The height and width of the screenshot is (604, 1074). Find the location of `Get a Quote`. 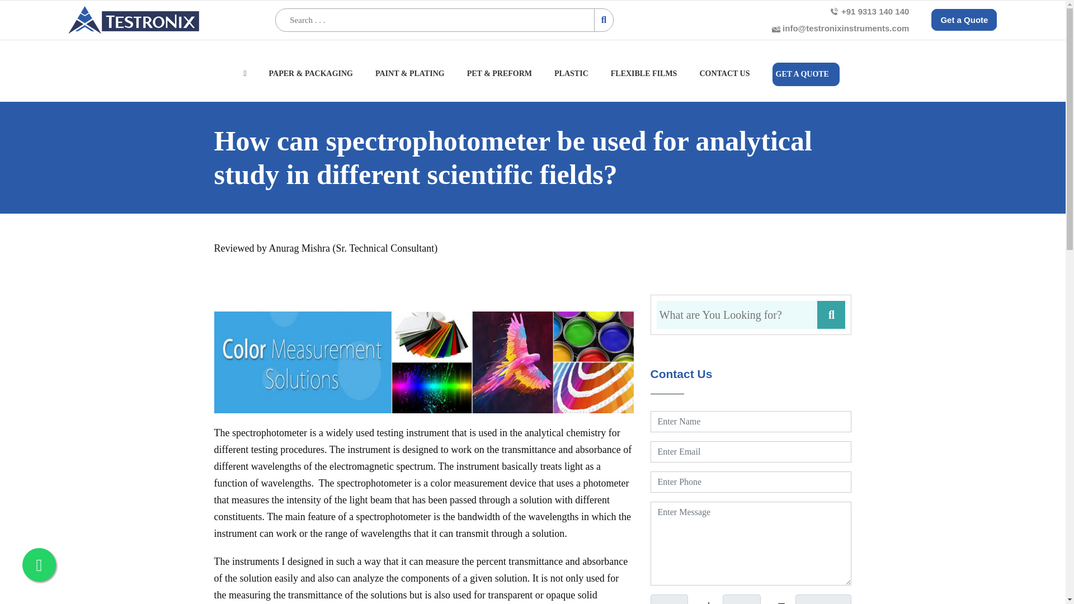

Get a Quote is located at coordinates (963, 20).